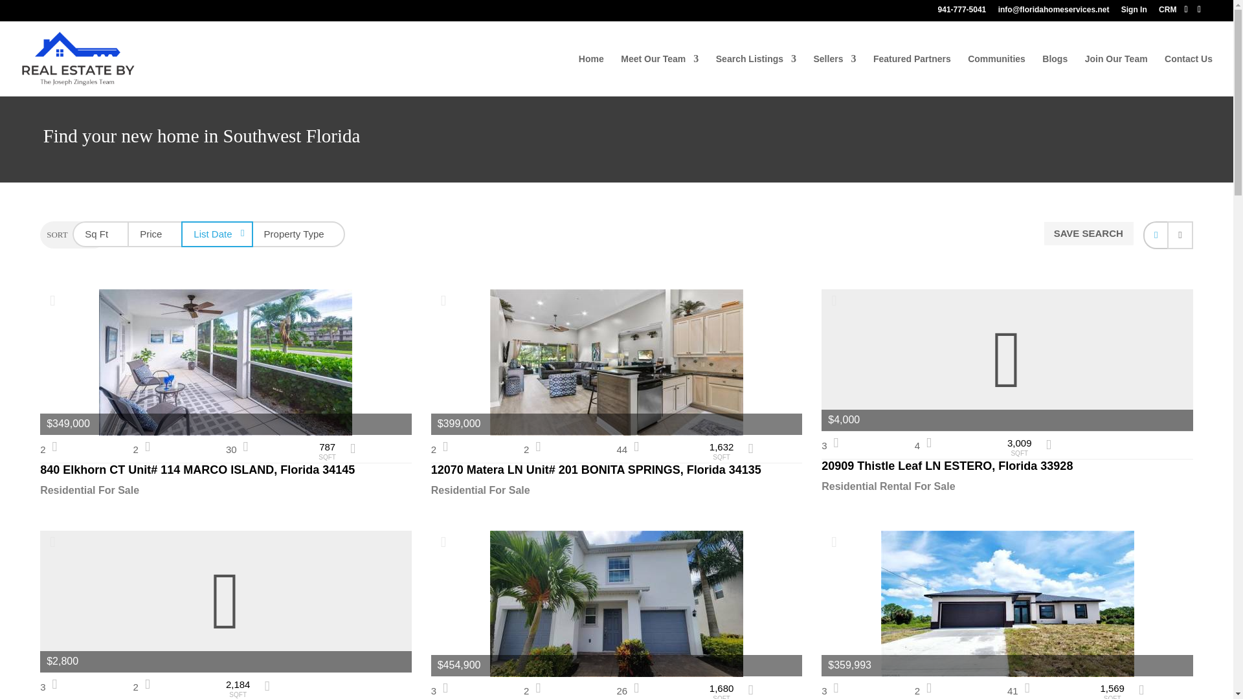 The image size is (1243, 699). What do you see at coordinates (756, 75) in the screenshot?
I see `Search Listings` at bounding box center [756, 75].